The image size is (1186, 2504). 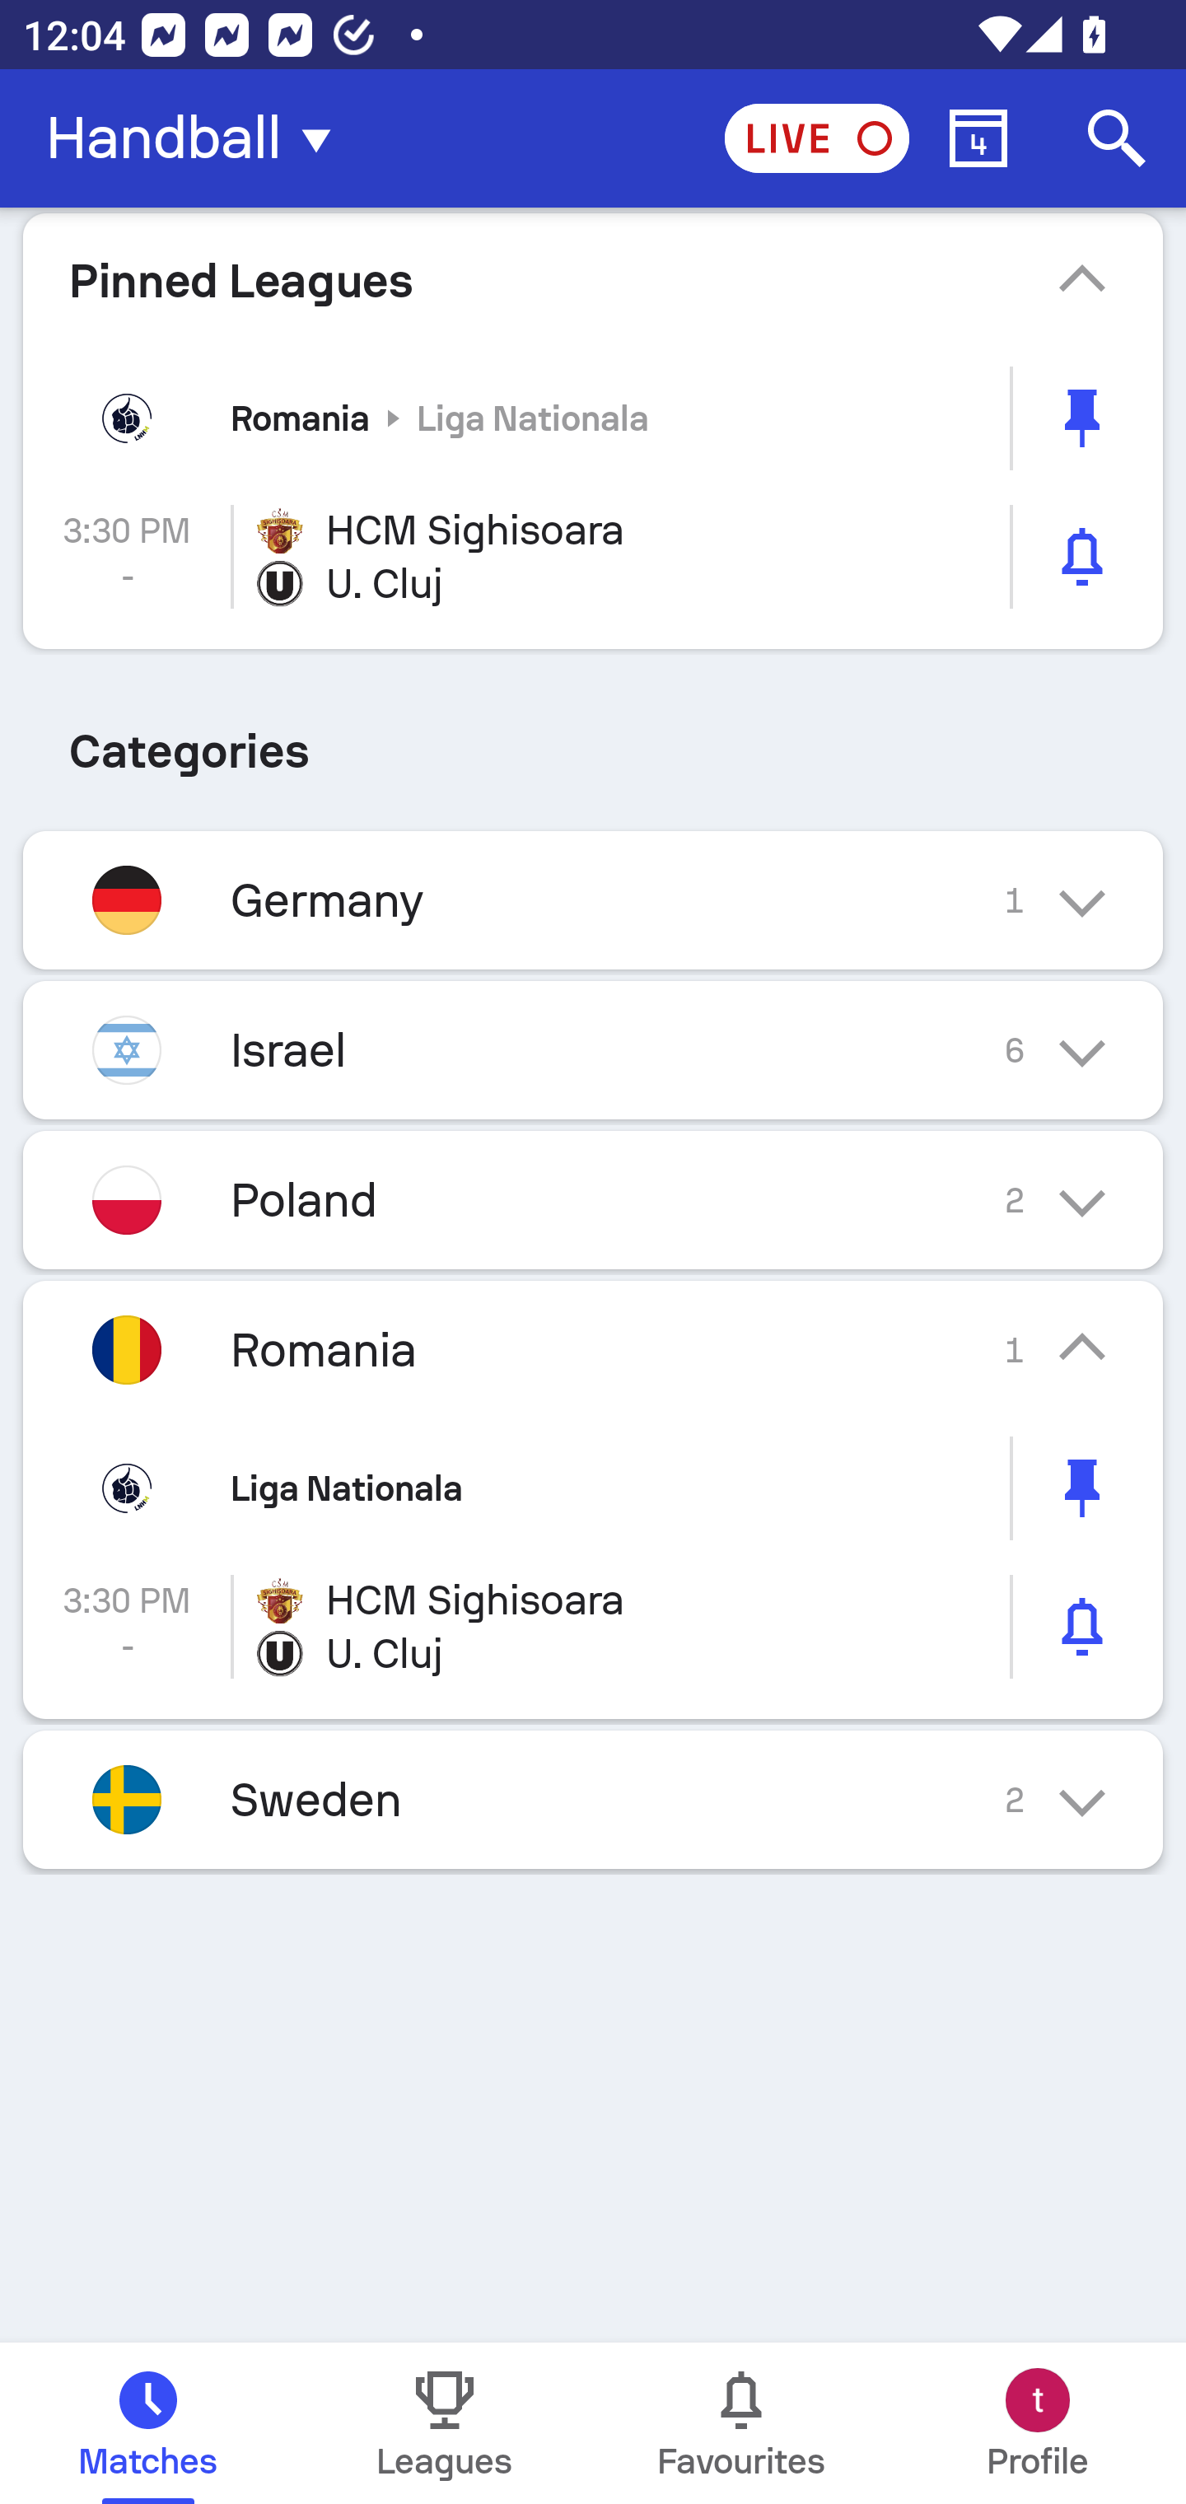 I want to click on Romania 1, so click(x=593, y=1351).